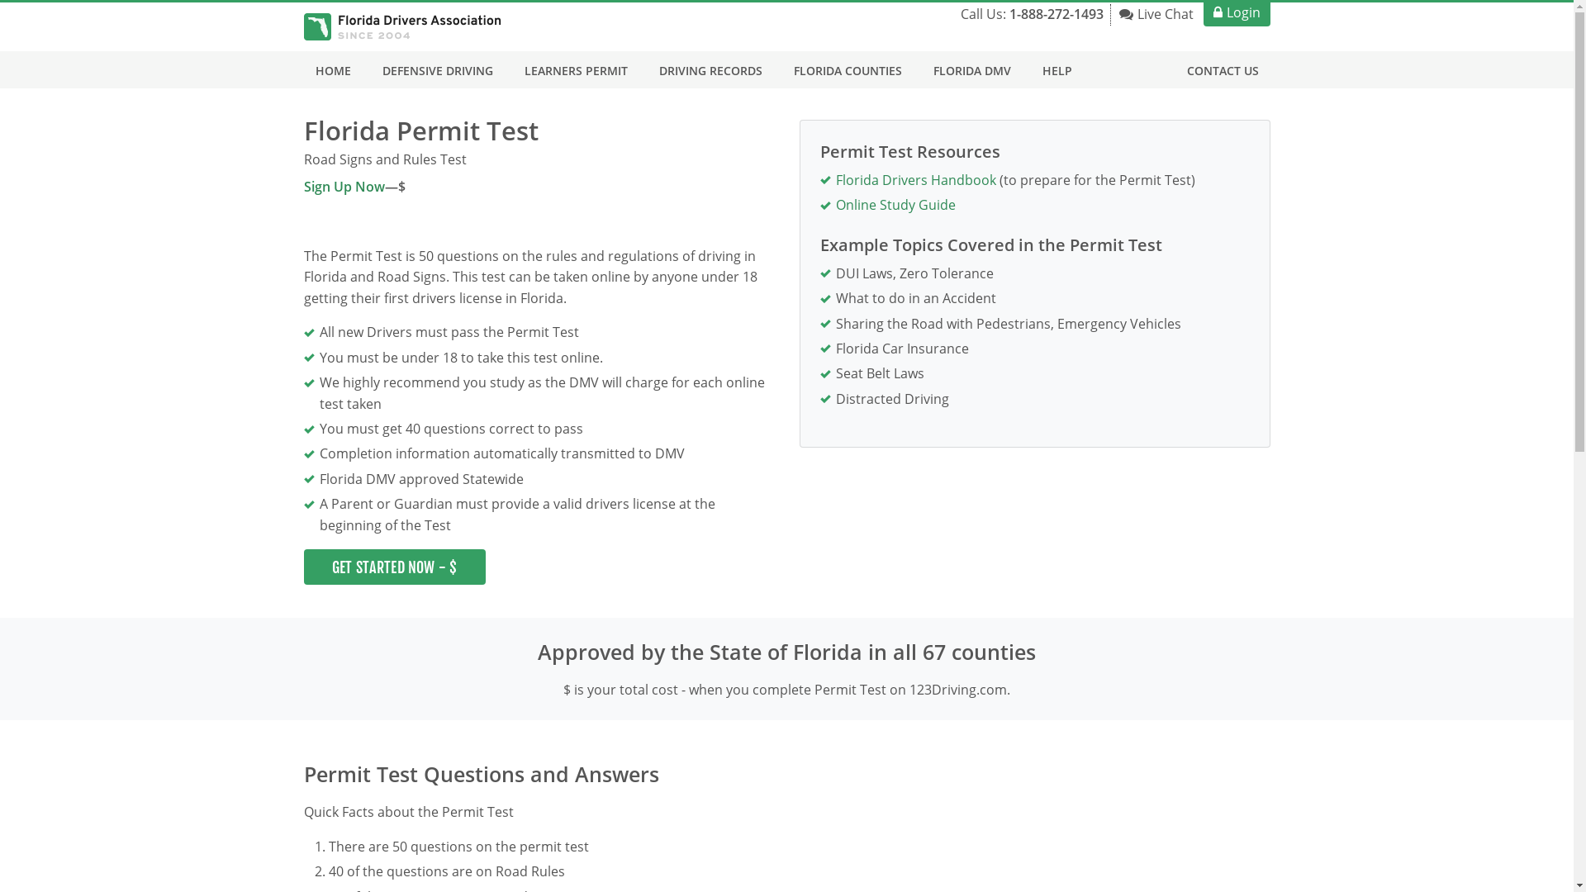 This screenshot has height=892, width=1586. Describe the element at coordinates (344, 187) in the screenshot. I see `Sign Up Now` at that location.